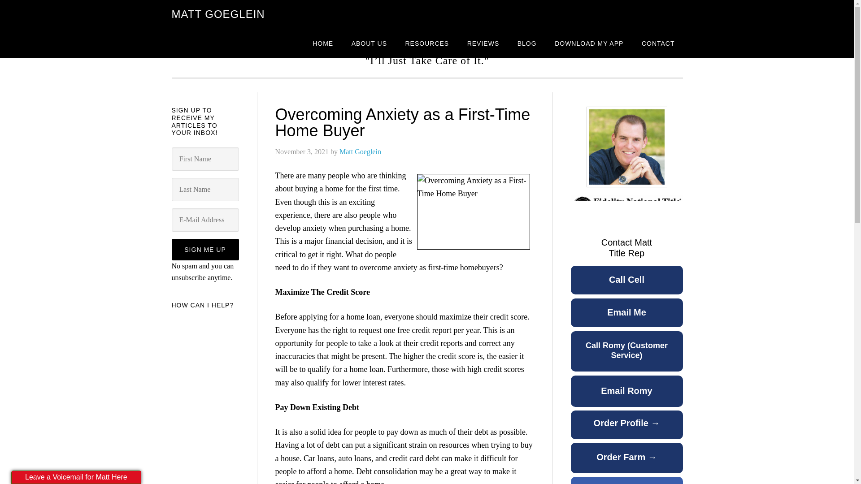 The height and width of the screenshot is (484, 861). Describe the element at coordinates (626, 396) in the screenshot. I see `Email Romy` at that location.